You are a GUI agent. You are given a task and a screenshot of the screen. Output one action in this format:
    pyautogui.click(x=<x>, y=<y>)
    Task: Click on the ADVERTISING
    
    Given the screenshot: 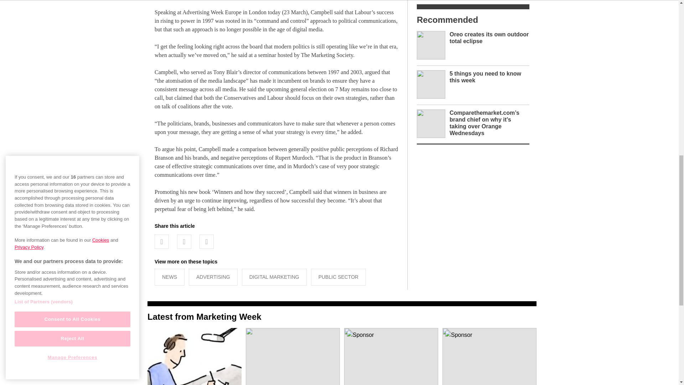 What is the action you would take?
    pyautogui.click(x=213, y=277)
    